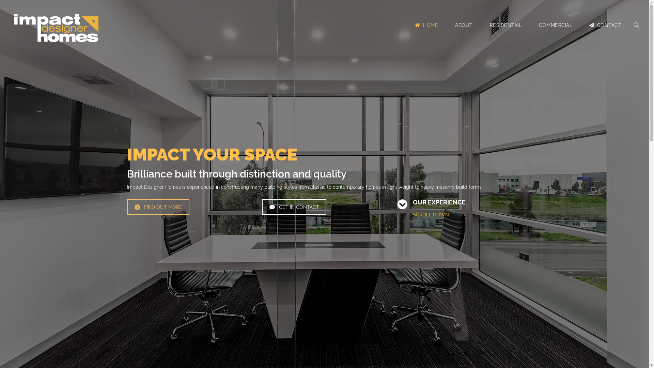  What do you see at coordinates (294, 207) in the screenshot?
I see `GET IN CONTACT` at bounding box center [294, 207].